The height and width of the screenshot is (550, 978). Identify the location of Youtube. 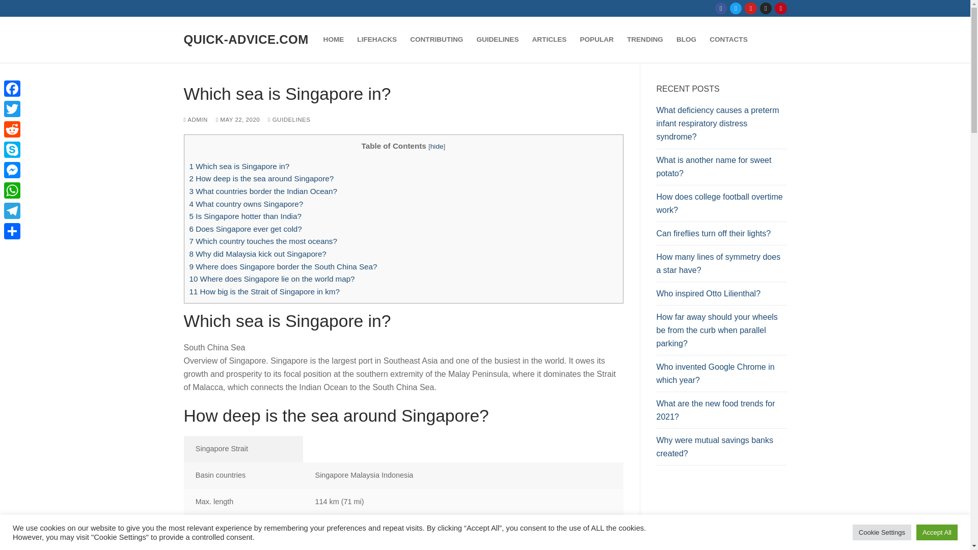
(751, 8).